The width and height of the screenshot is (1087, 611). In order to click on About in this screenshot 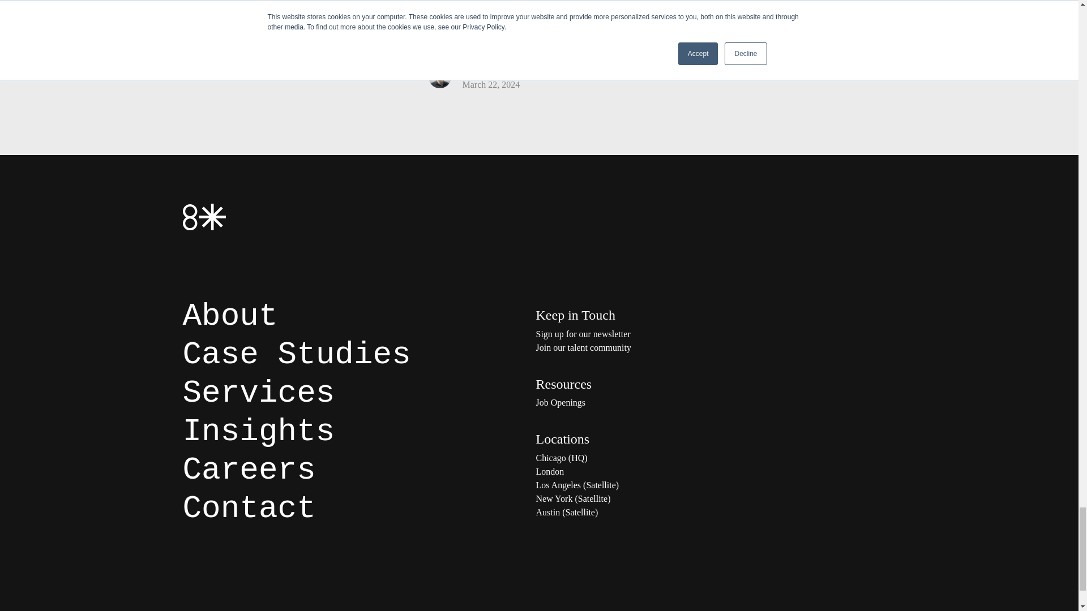, I will do `click(230, 316)`.